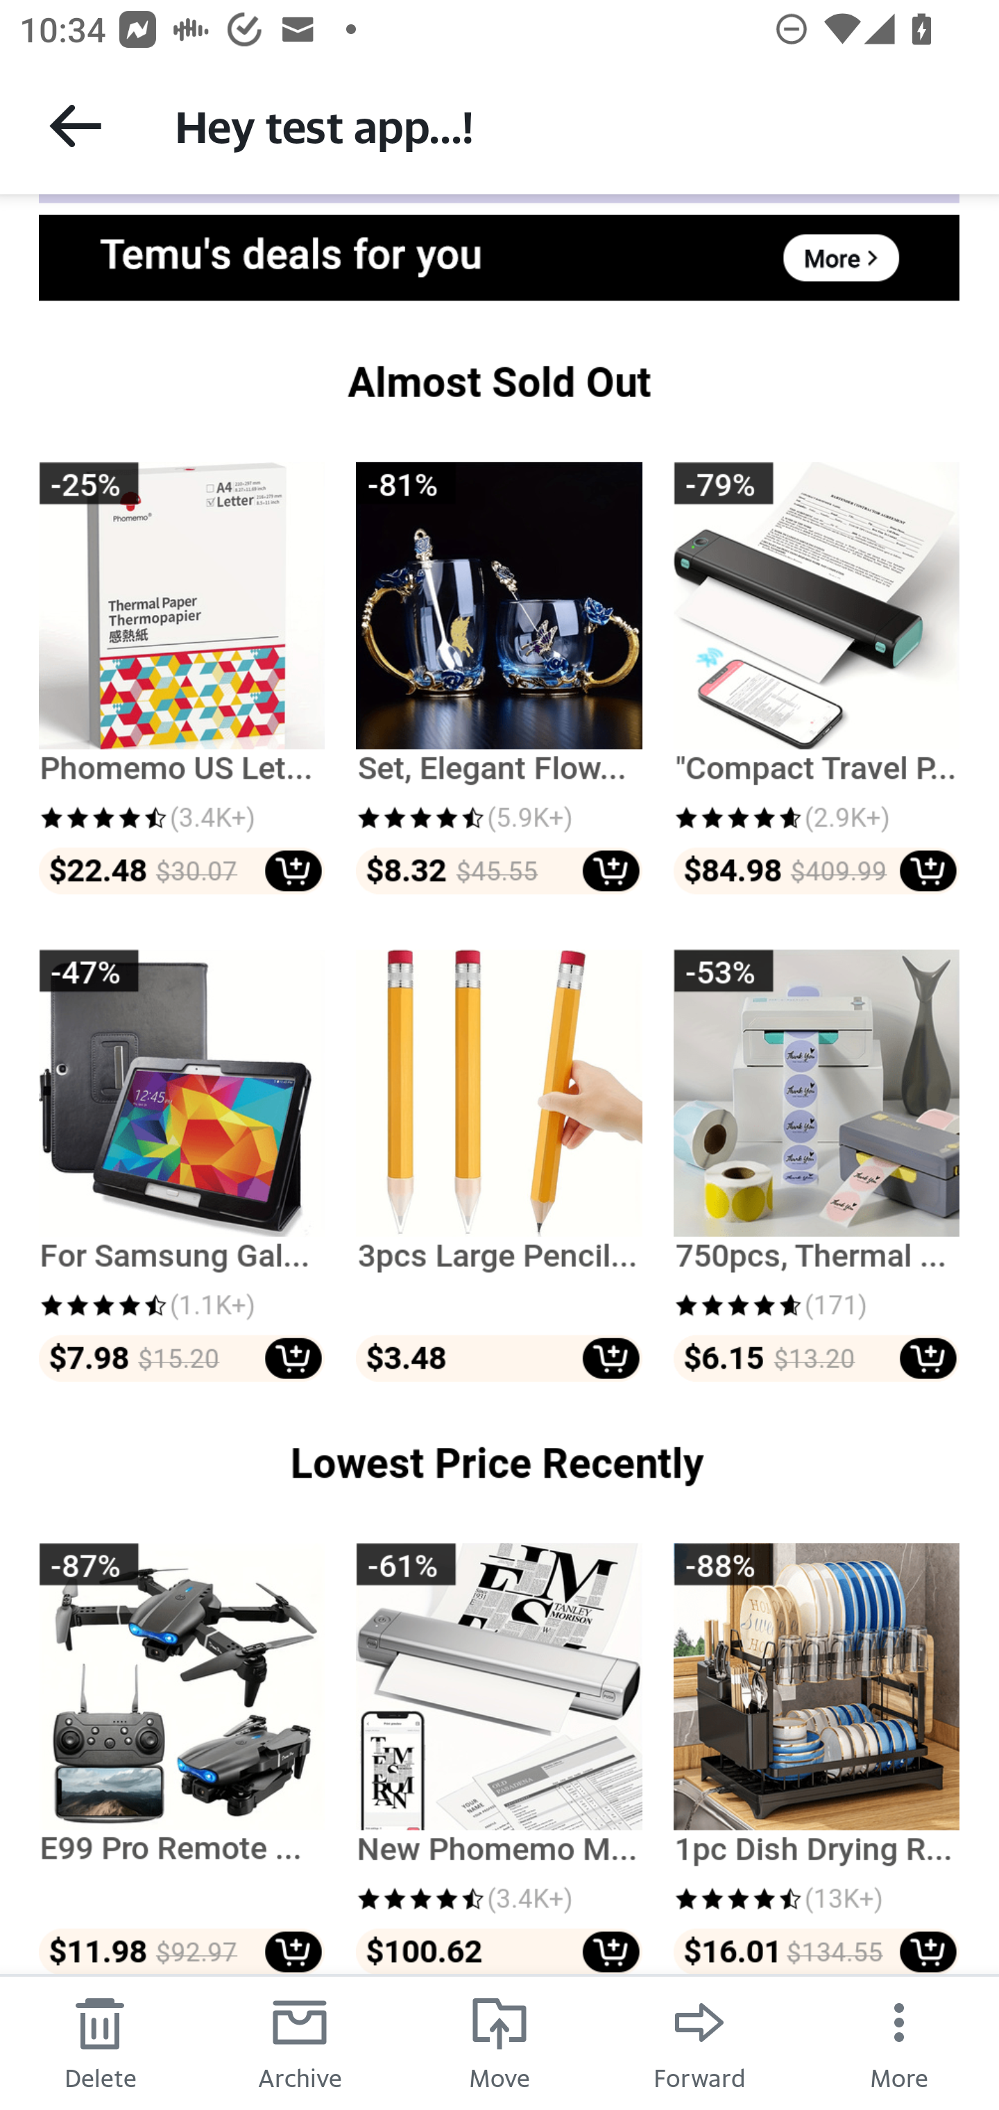  What do you see at coordinates (300, 2042) in the screenshot?
I see `Archive` at bounding box center [300, 2042].